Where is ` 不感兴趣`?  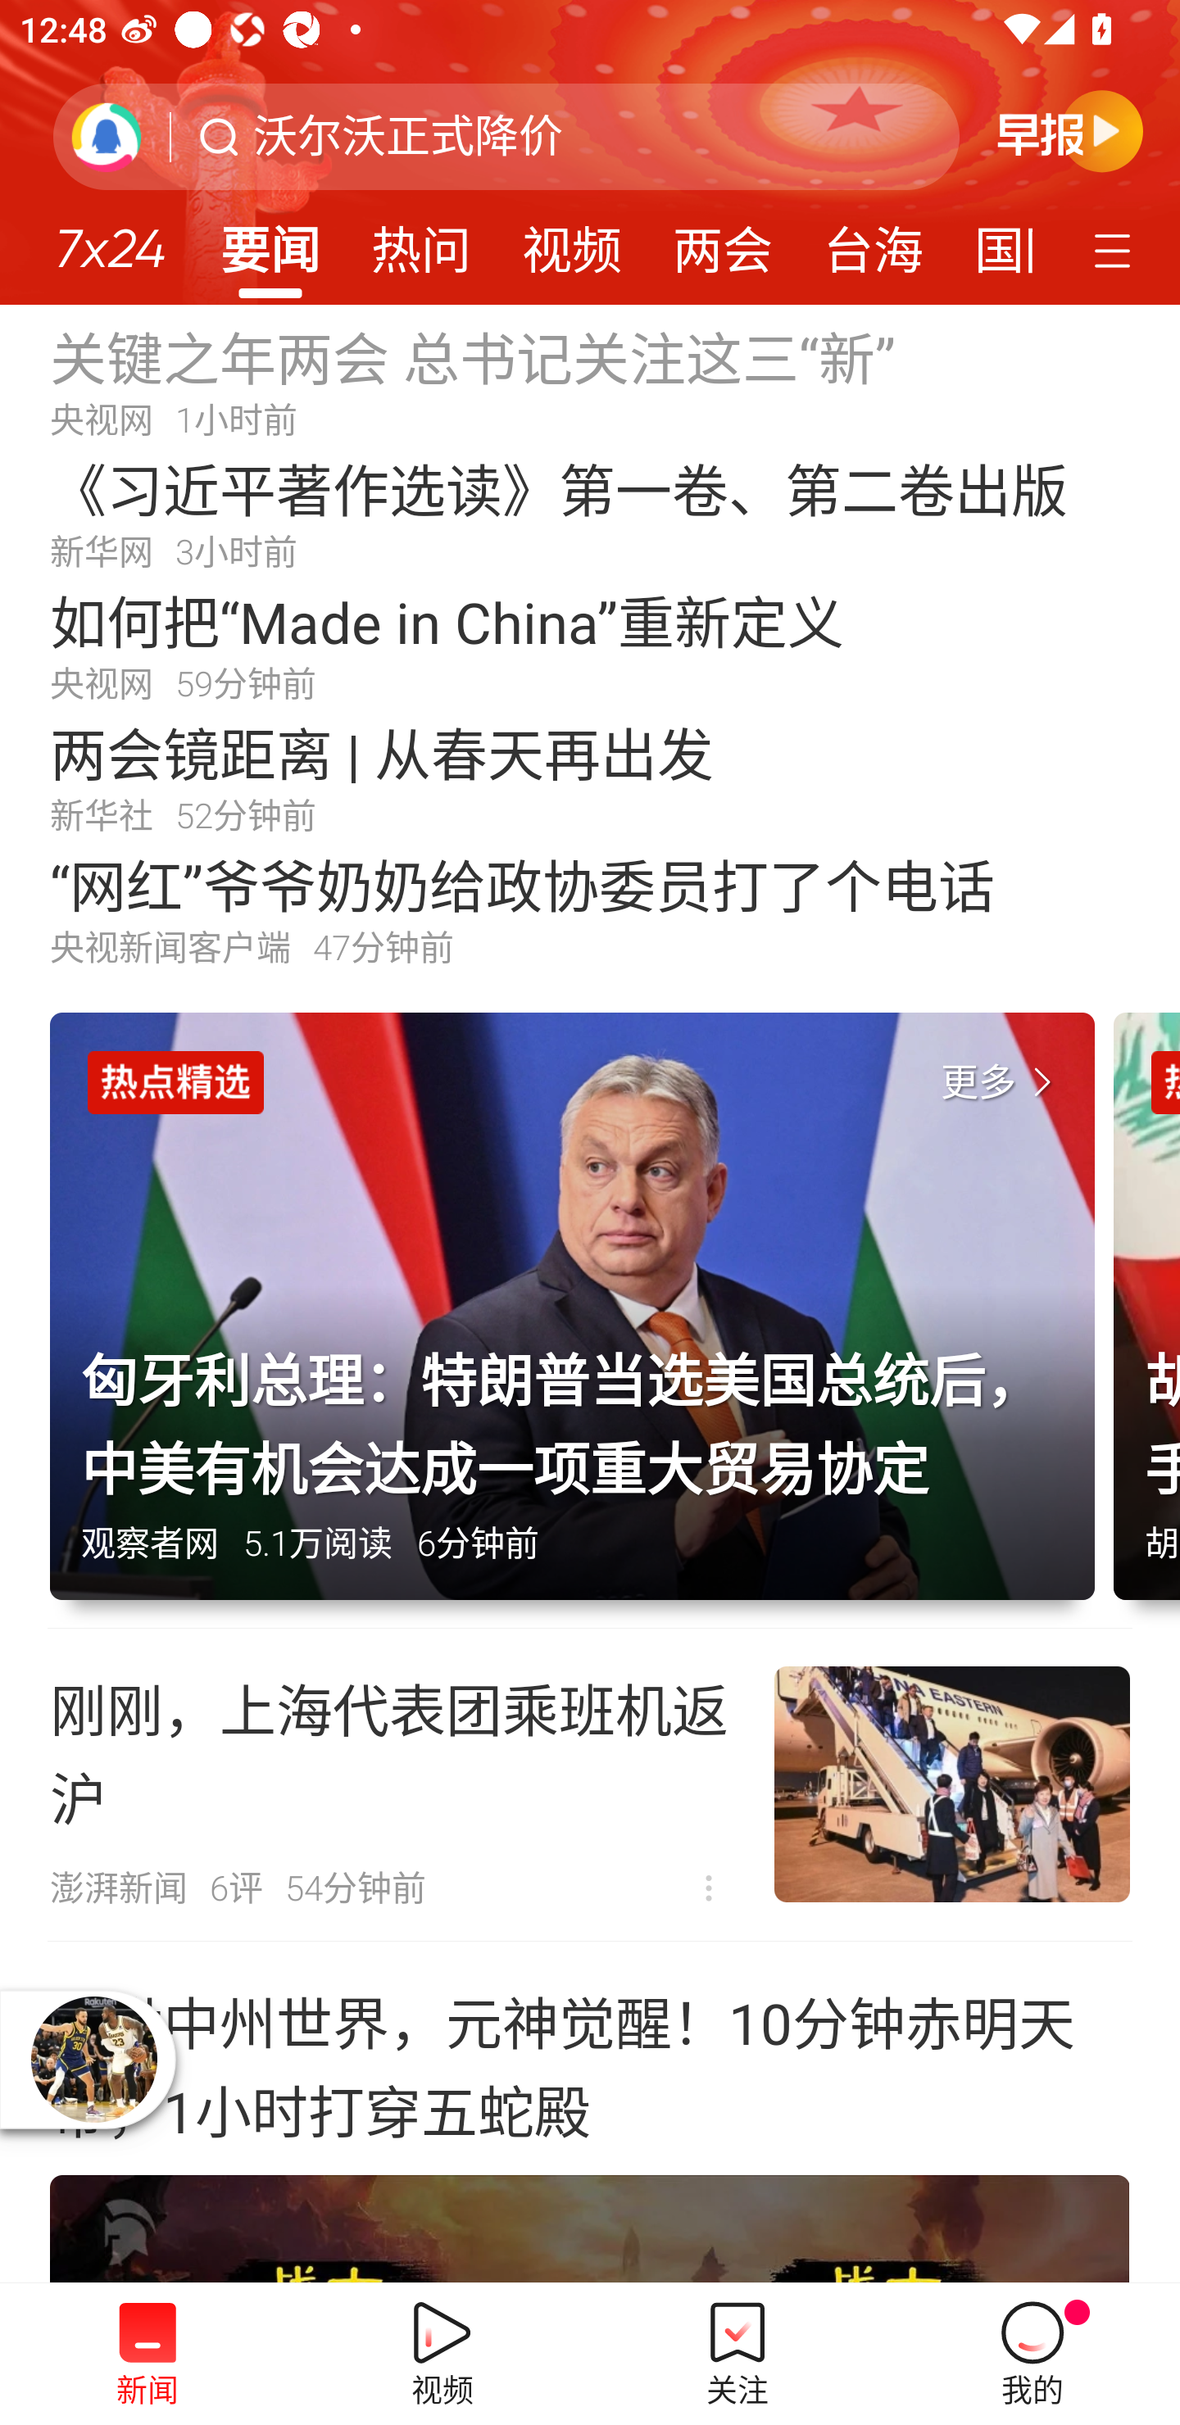
 不感兴趣 is located at coordinates (709, 1889).